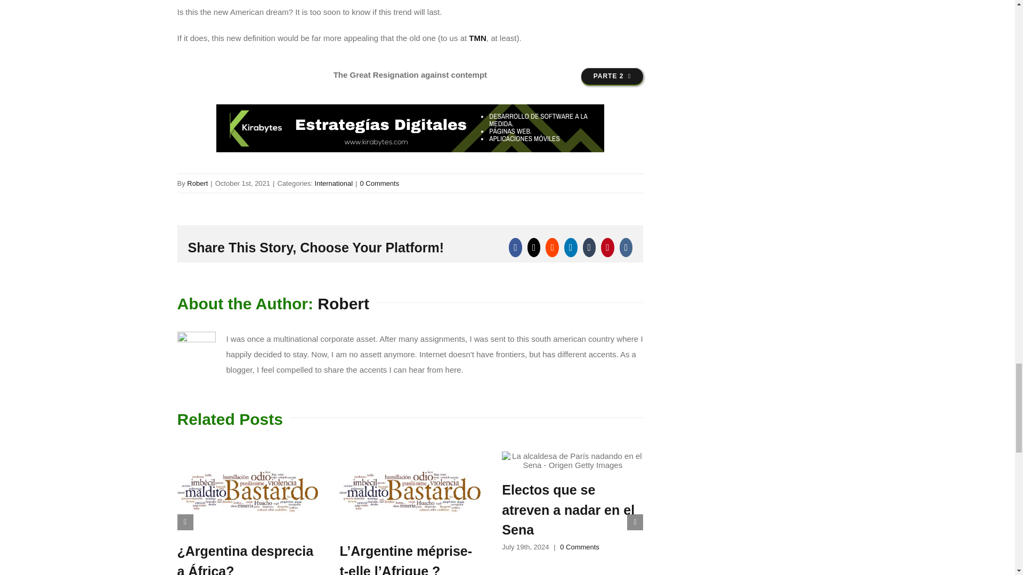  What do you see at coordinates (379, 183) in the screenshot?
I see `Posts by Robert` at bounding box center [379, 183].